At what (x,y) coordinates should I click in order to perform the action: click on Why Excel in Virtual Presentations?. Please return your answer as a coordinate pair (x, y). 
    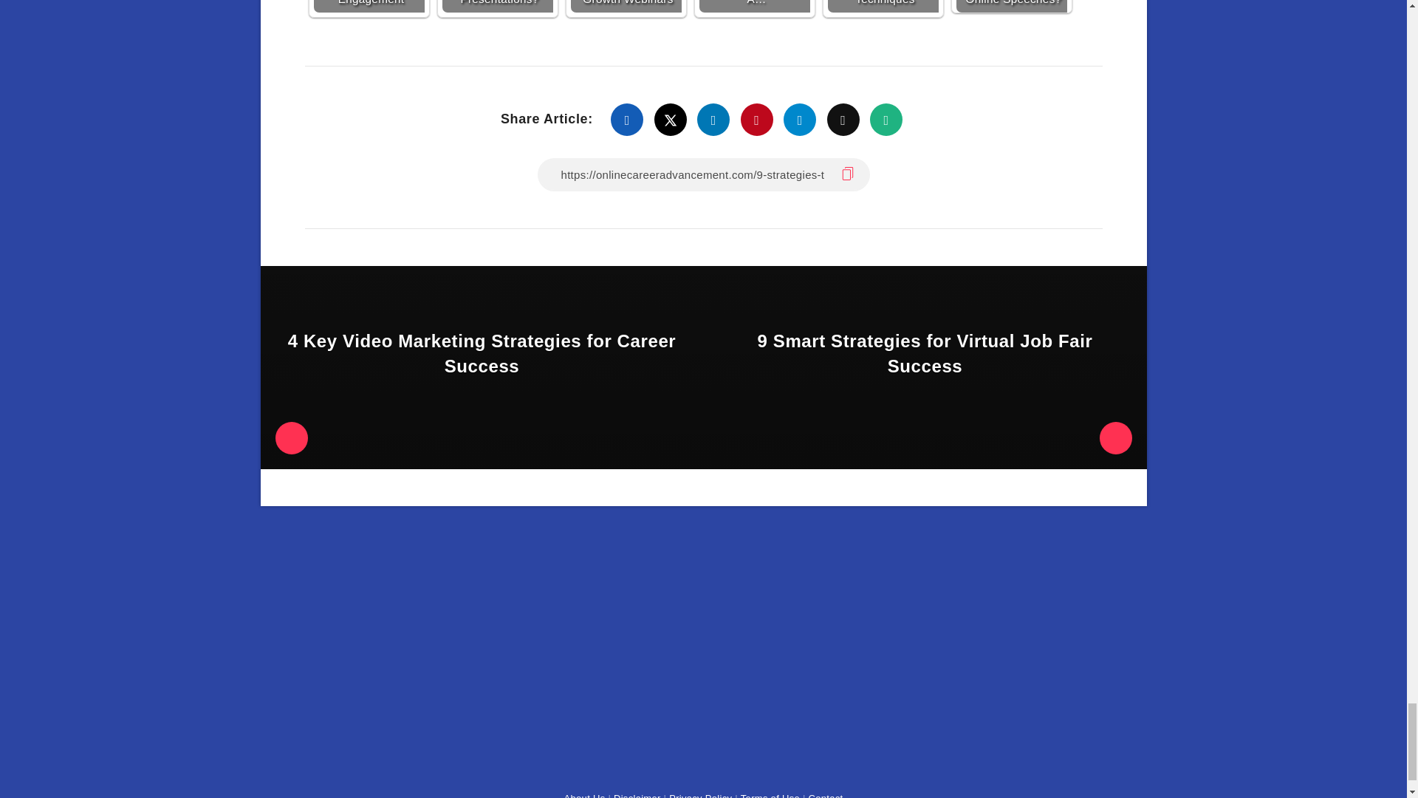
    Looking at the image, I should click on (496, 6).